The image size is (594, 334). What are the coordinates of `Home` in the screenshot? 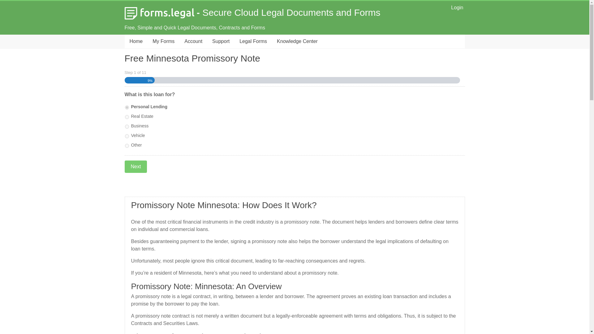 It's located at (136, 41).